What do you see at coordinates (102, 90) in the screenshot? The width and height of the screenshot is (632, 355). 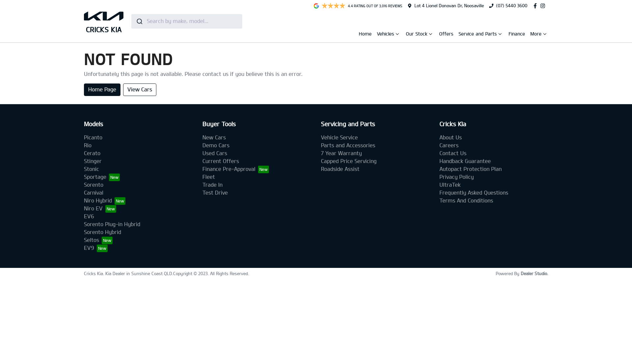 I see `Home Page` at bounding box center [102, 90].